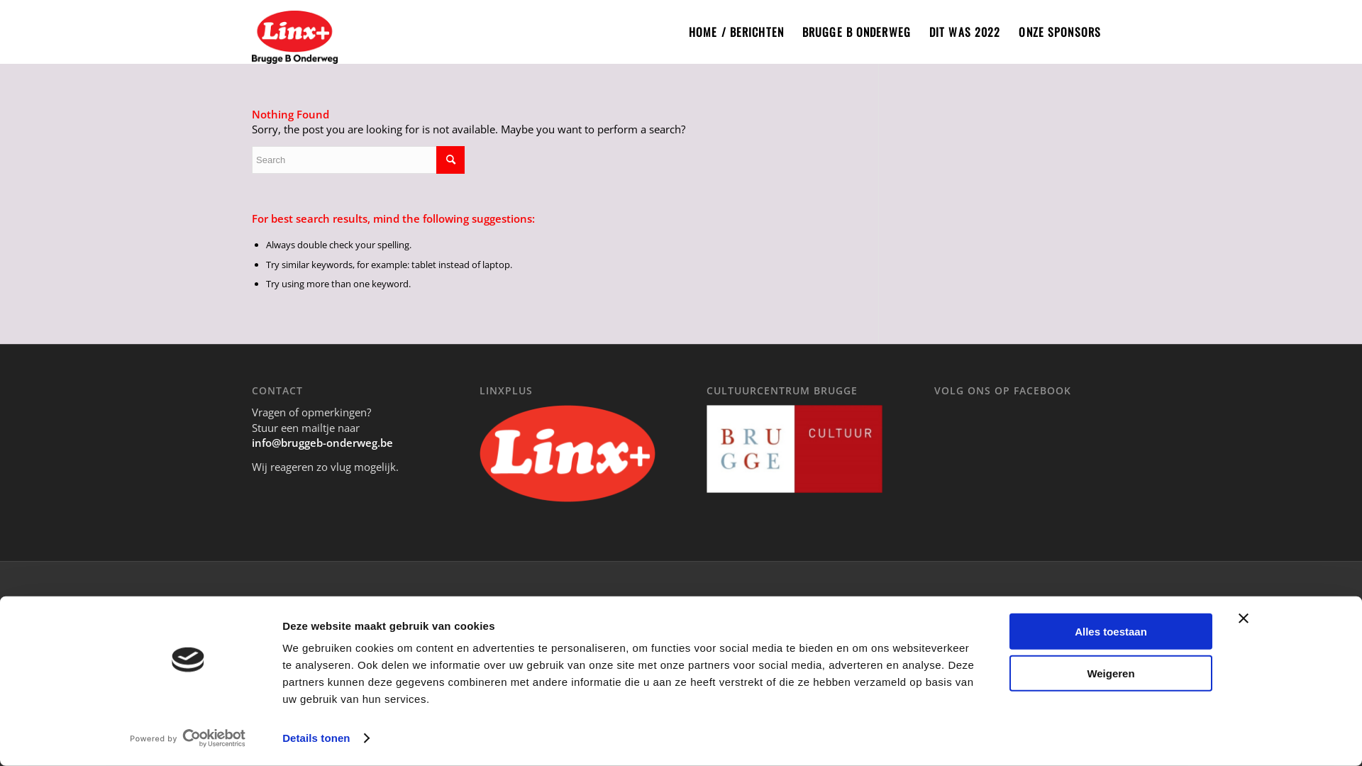 The height and width of the screenshot is (766, 1362). I want to click on HOME / BERICHTEN, so click(736, 32).